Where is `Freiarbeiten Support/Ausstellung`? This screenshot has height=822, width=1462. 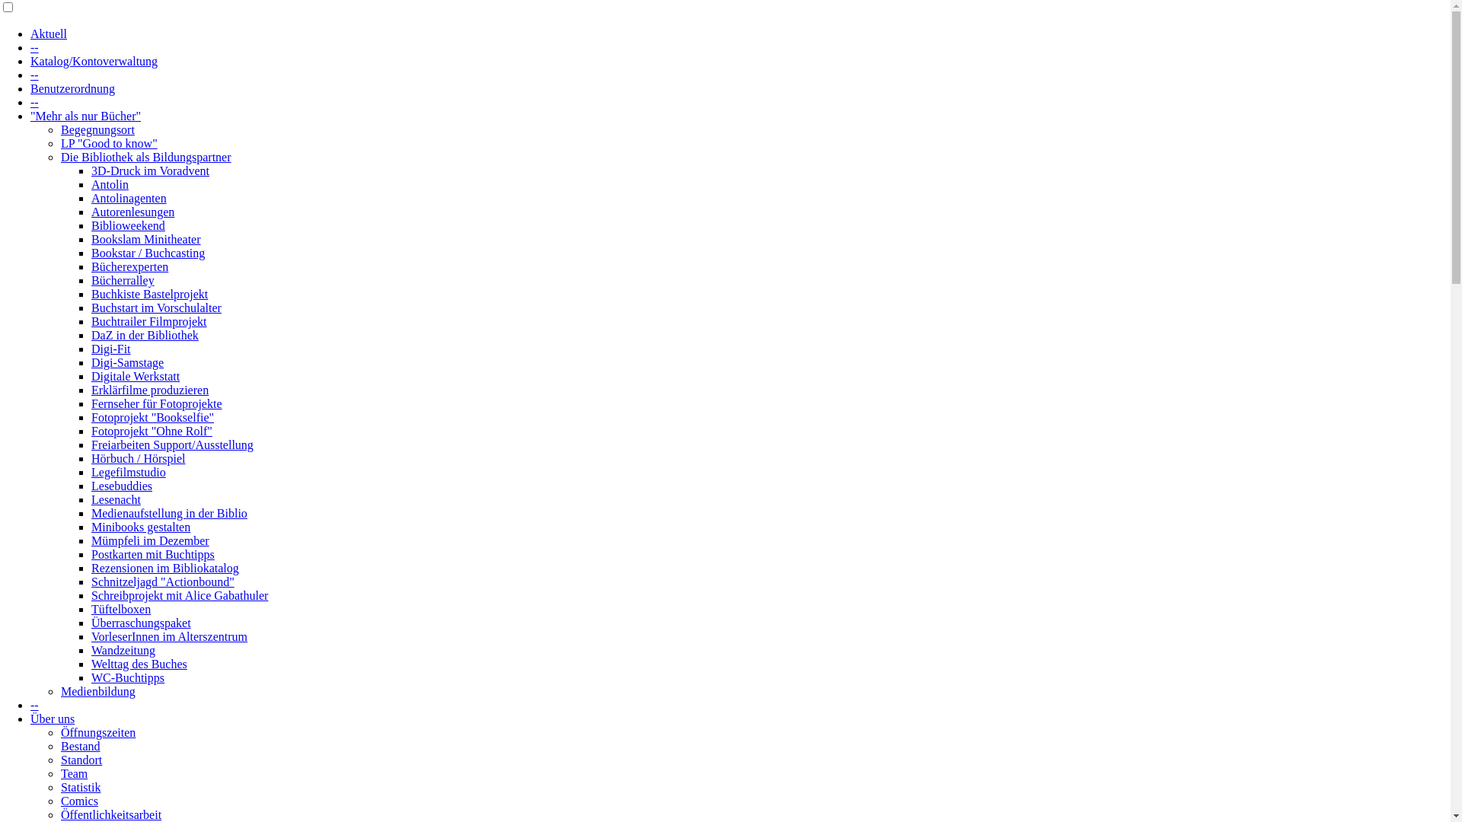 Freiarbeiten Support/Ausstellung is located at coordinates (172, 444).